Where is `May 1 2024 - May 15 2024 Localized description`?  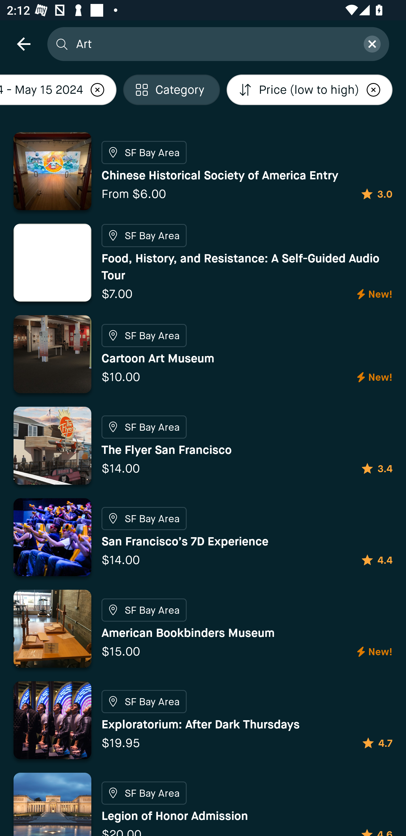 May 1 2024 - May 15 2024 Localized description is located at coordinates (58, 90).